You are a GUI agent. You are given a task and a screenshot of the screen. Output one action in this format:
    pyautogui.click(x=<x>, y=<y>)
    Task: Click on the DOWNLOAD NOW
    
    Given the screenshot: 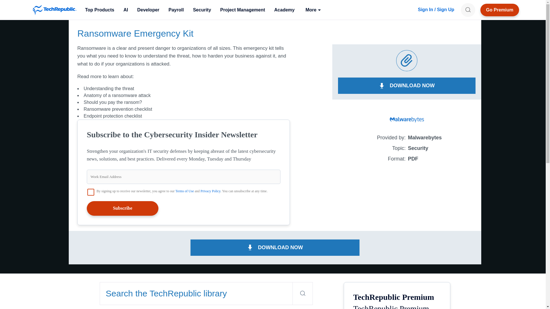 What is the action you would take?
    pyautogui.click(x=275, y=248)
    